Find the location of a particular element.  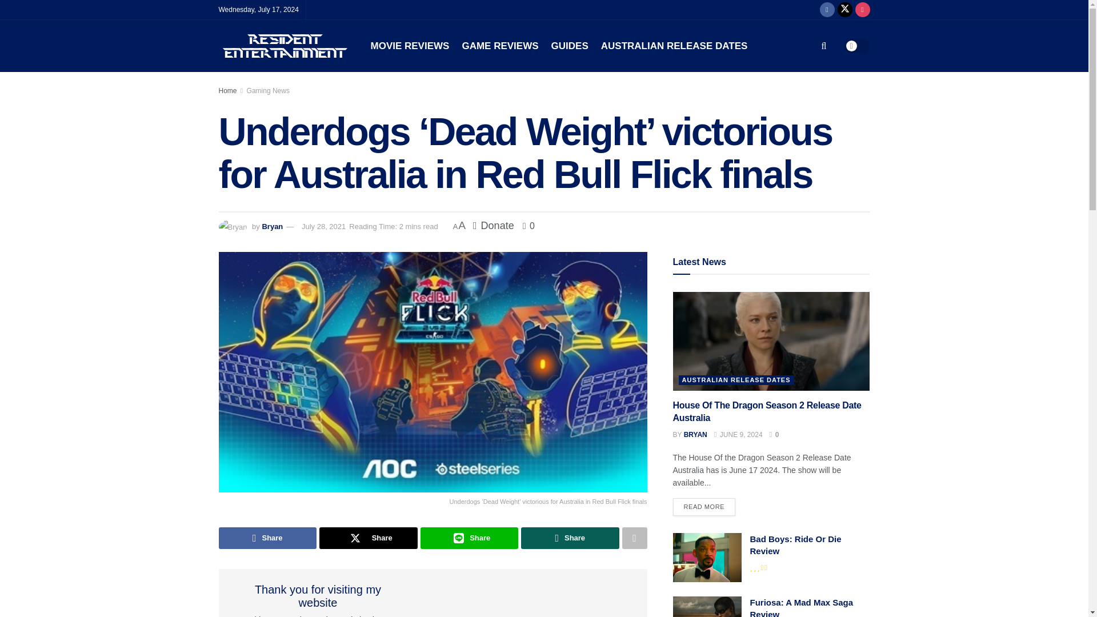

Share is located at coordinates (470, 538).